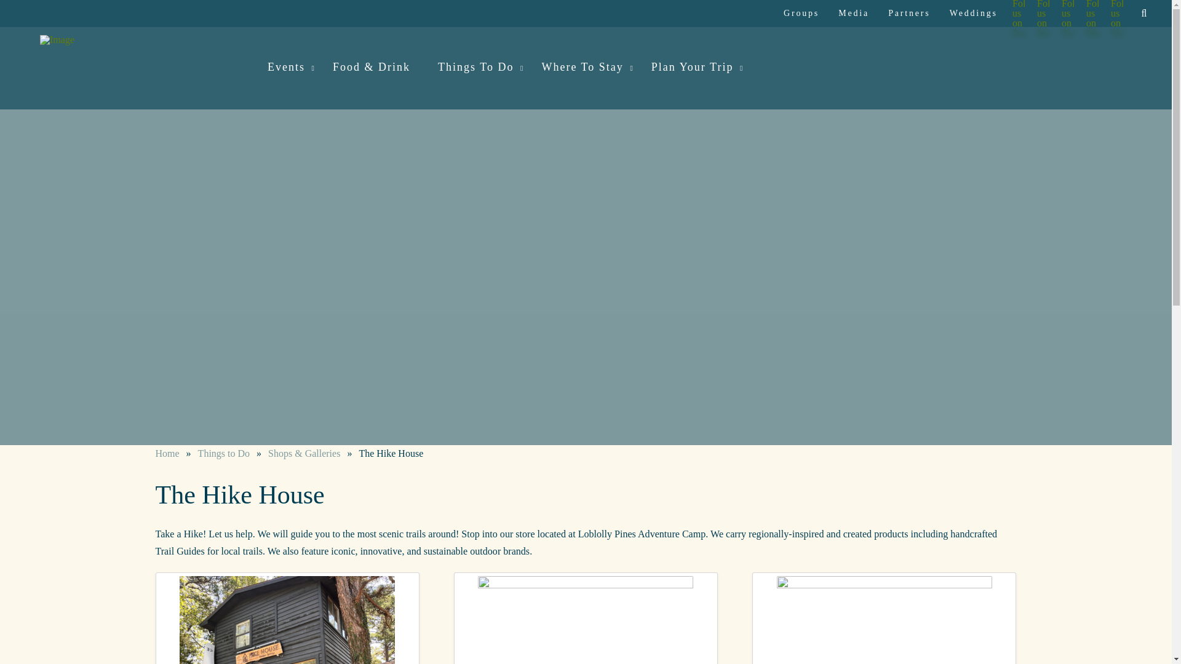 The width and height of the screenshot is (1181, 664). What do you see at coordinates (694, 68) in the screenshot?
I see `Plan Your Trip` at bounding box center [694, 68].